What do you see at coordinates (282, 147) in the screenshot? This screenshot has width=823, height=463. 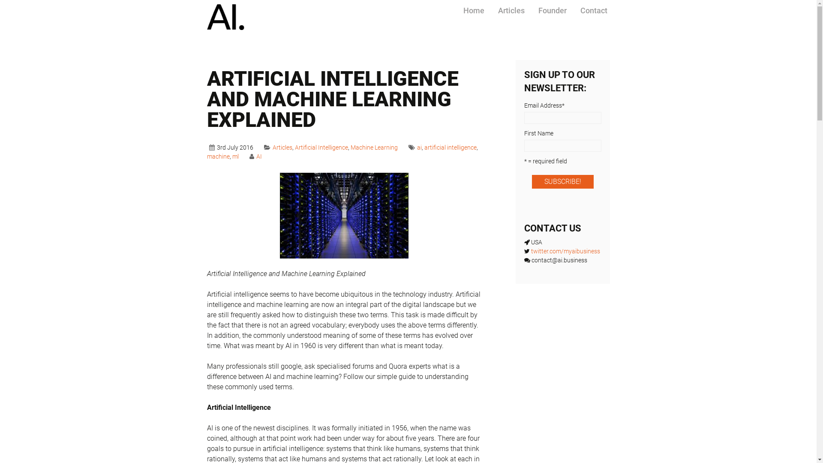 I see `Articles` at bounding box center [282, 147].